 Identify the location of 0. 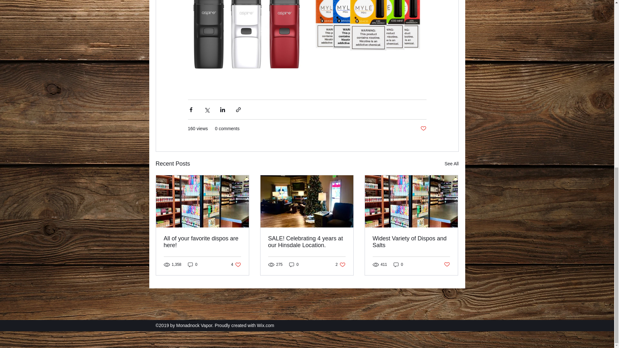
(423, 129).